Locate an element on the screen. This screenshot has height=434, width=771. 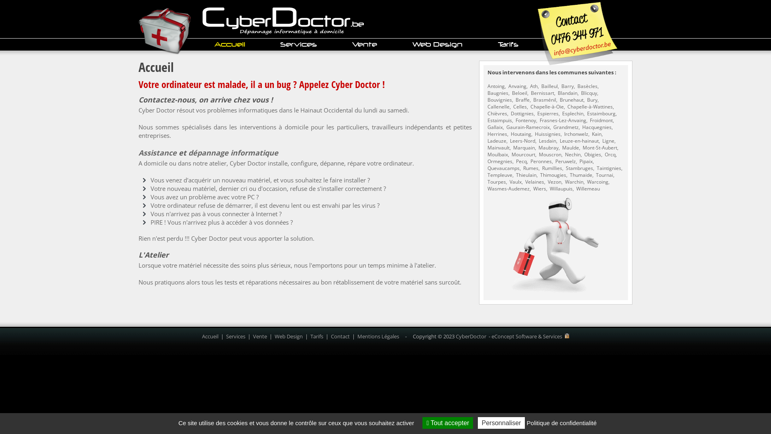
Peronnes is located at coordinates (541, 162).